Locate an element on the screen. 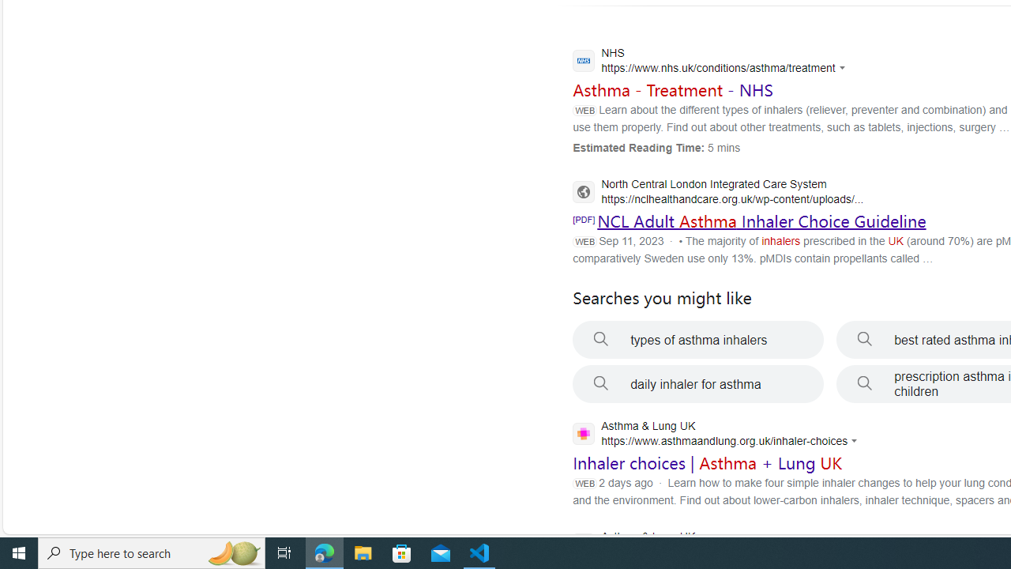  Inhaler choices | Asthma + Lung UK is located at coordinates (708, 463).